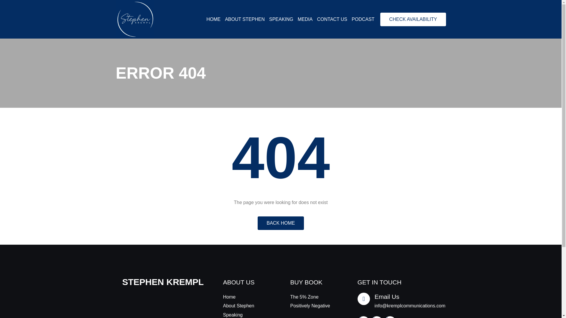 This screenshot has height=318, width=566. What do you see at coordinates (363, 19) in the screenshot?
I see `PODCAST` at bounding box center [363, 19].